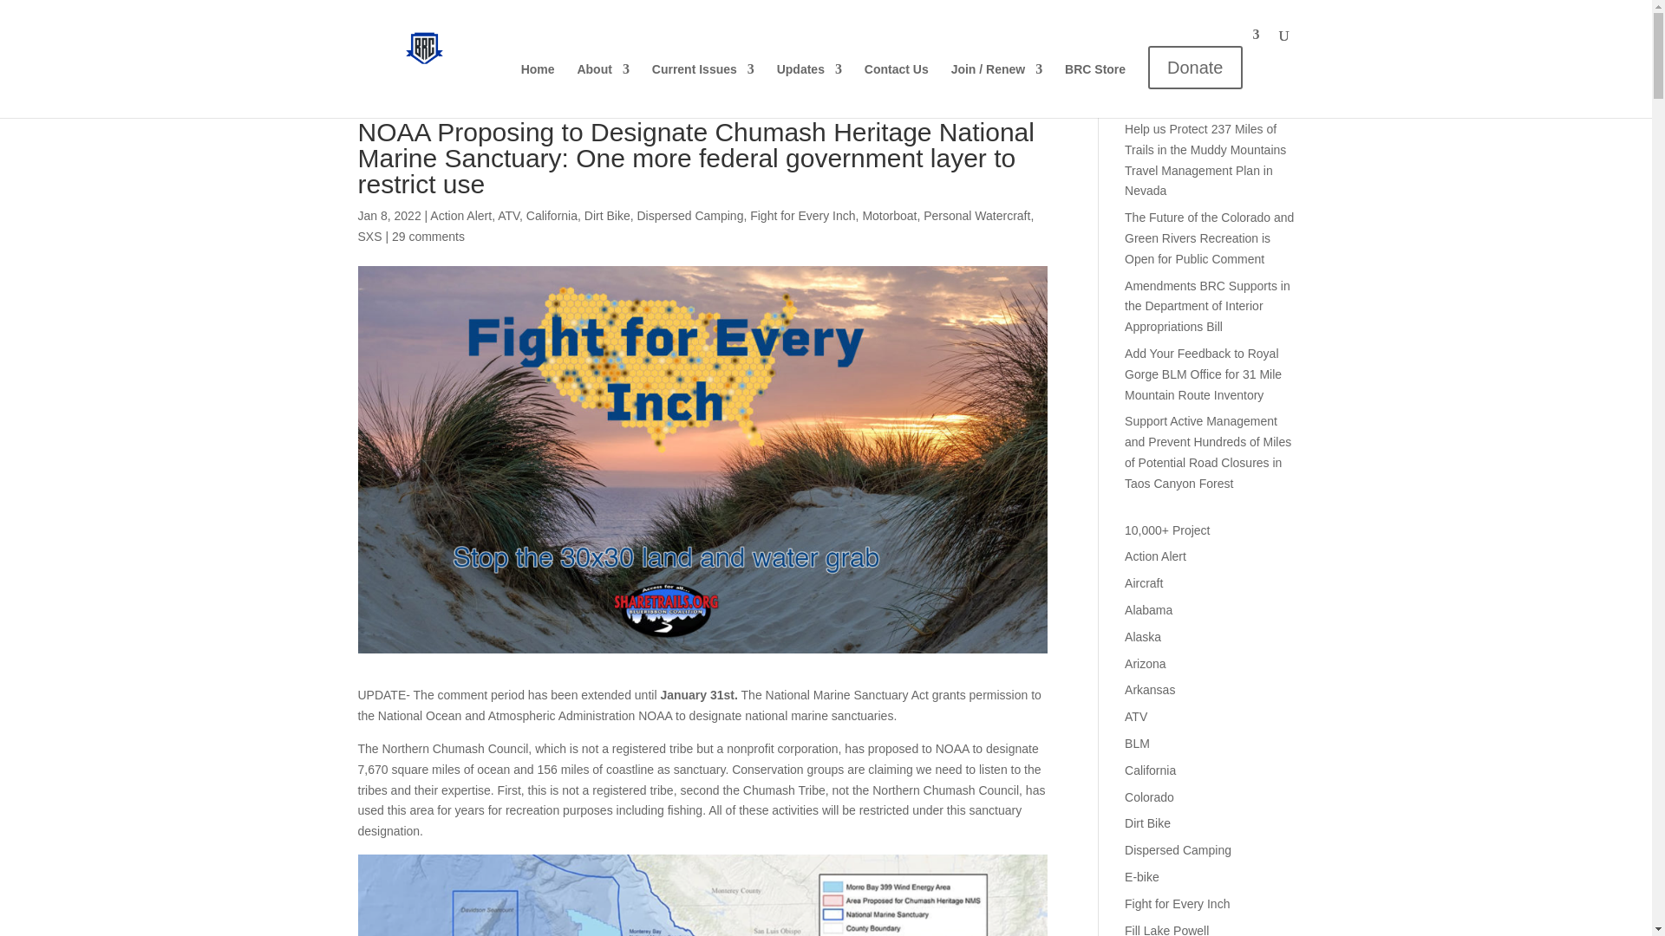 The width and height of the screenshot is (1665, 936). Describe the element at coordinates (890, 215) in the screenshot. I see `Motorboat` at that location.